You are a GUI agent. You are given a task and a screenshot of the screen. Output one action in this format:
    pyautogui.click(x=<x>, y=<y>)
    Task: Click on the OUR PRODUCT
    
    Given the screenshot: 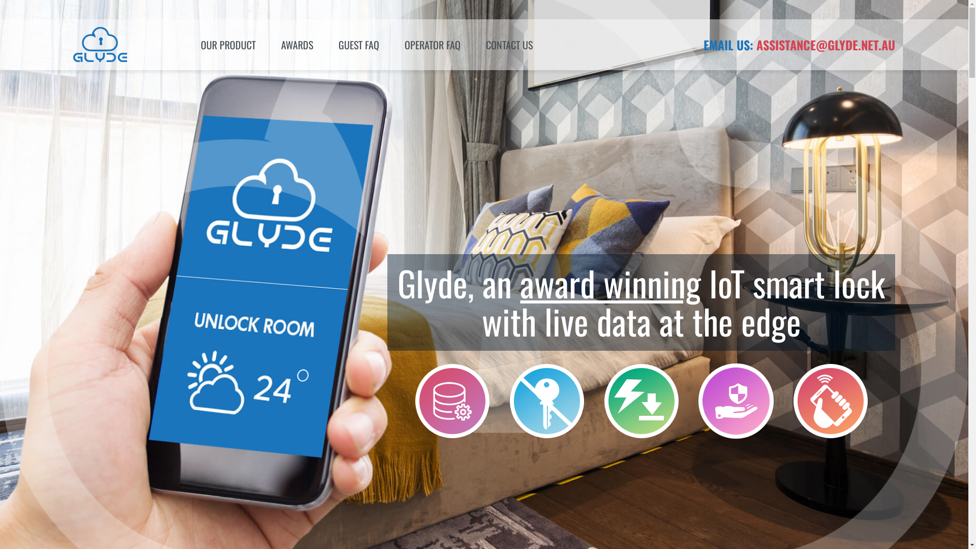 What is the action you would take?
    pyautogui.click(x=228, y=45)
    